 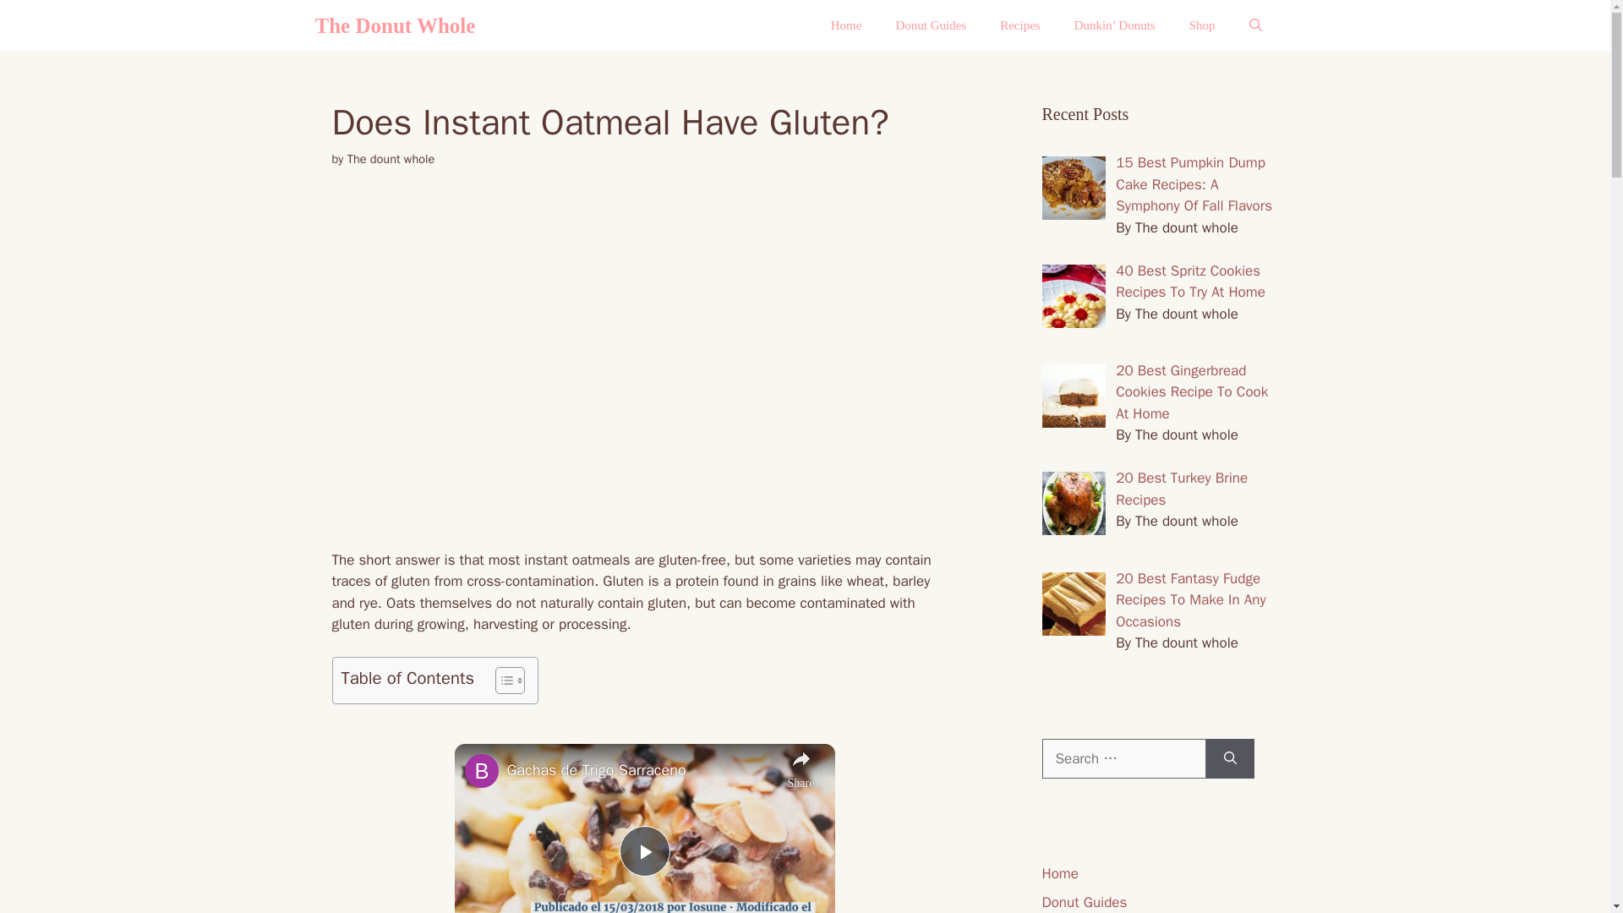 I want to click on Recipes, so click(x=1019, y=25).